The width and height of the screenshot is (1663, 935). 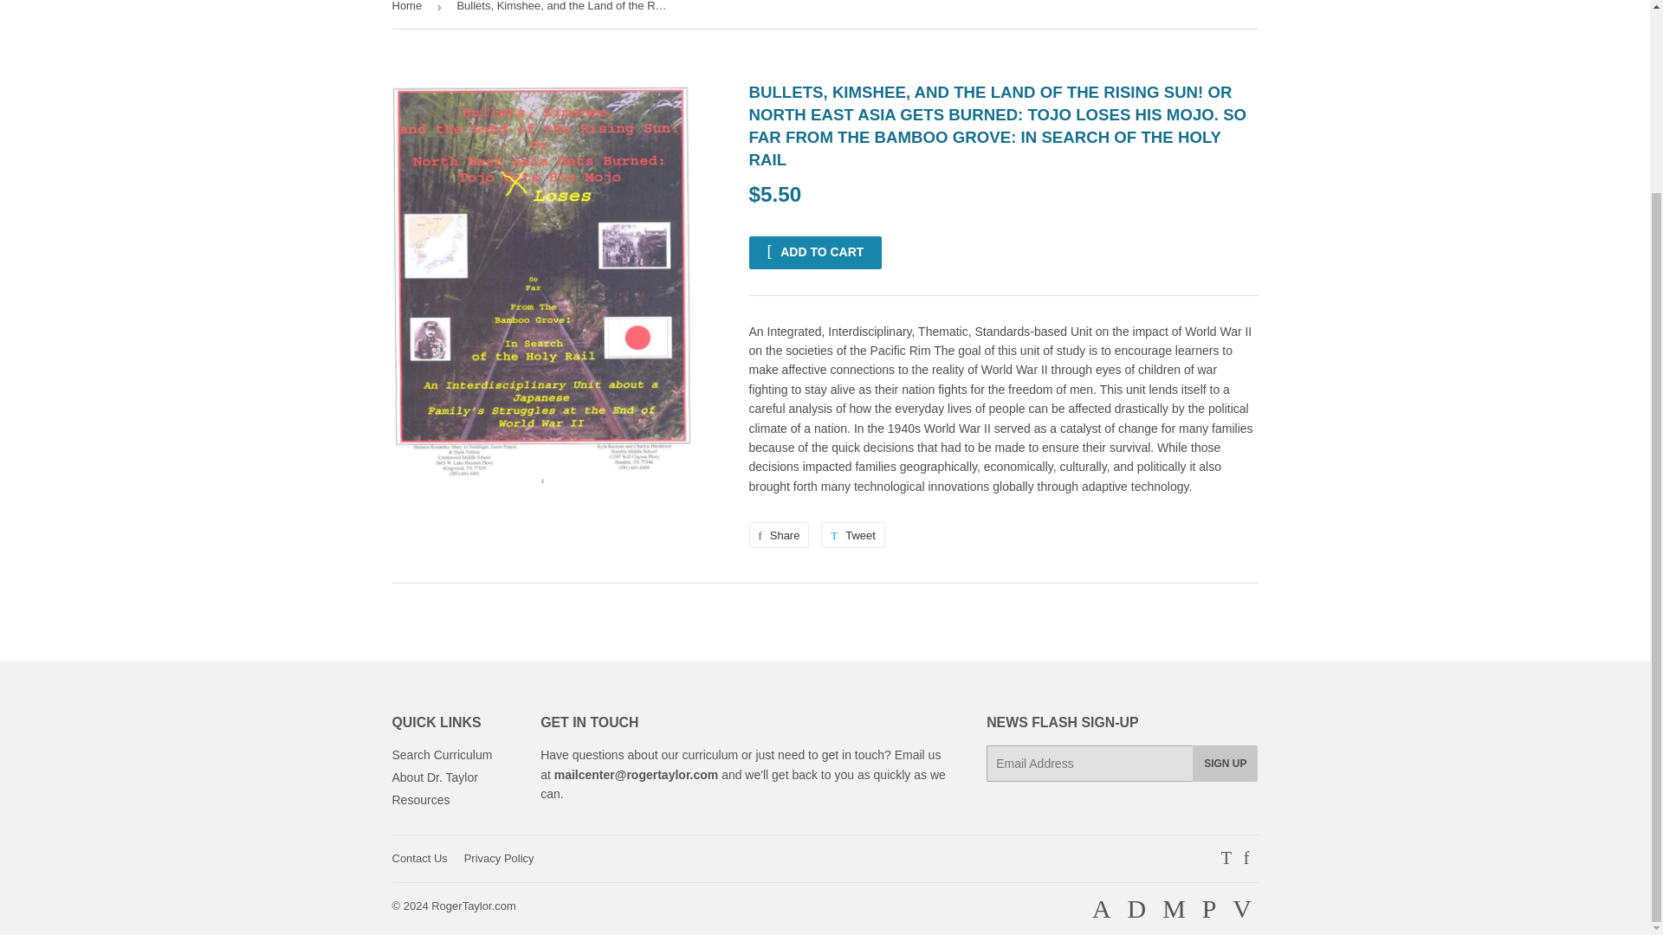 What do you see at coordinates (409, 14) in the screenshot?
I see `Back to the frontpage` at bounding box center [409, 14].